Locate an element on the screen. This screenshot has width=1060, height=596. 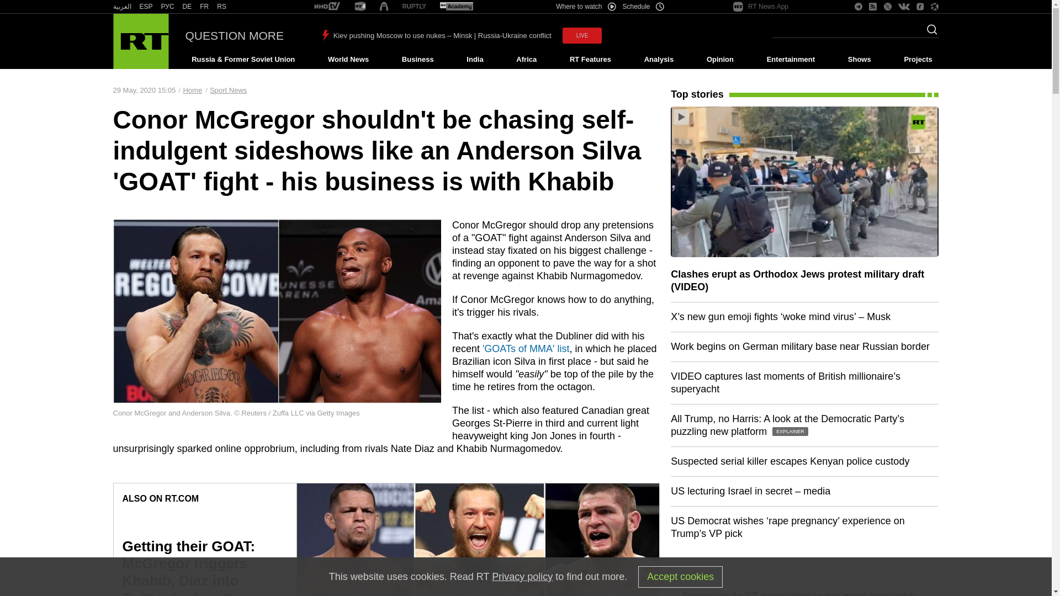
Schedule is located at coordinates (644, 7).